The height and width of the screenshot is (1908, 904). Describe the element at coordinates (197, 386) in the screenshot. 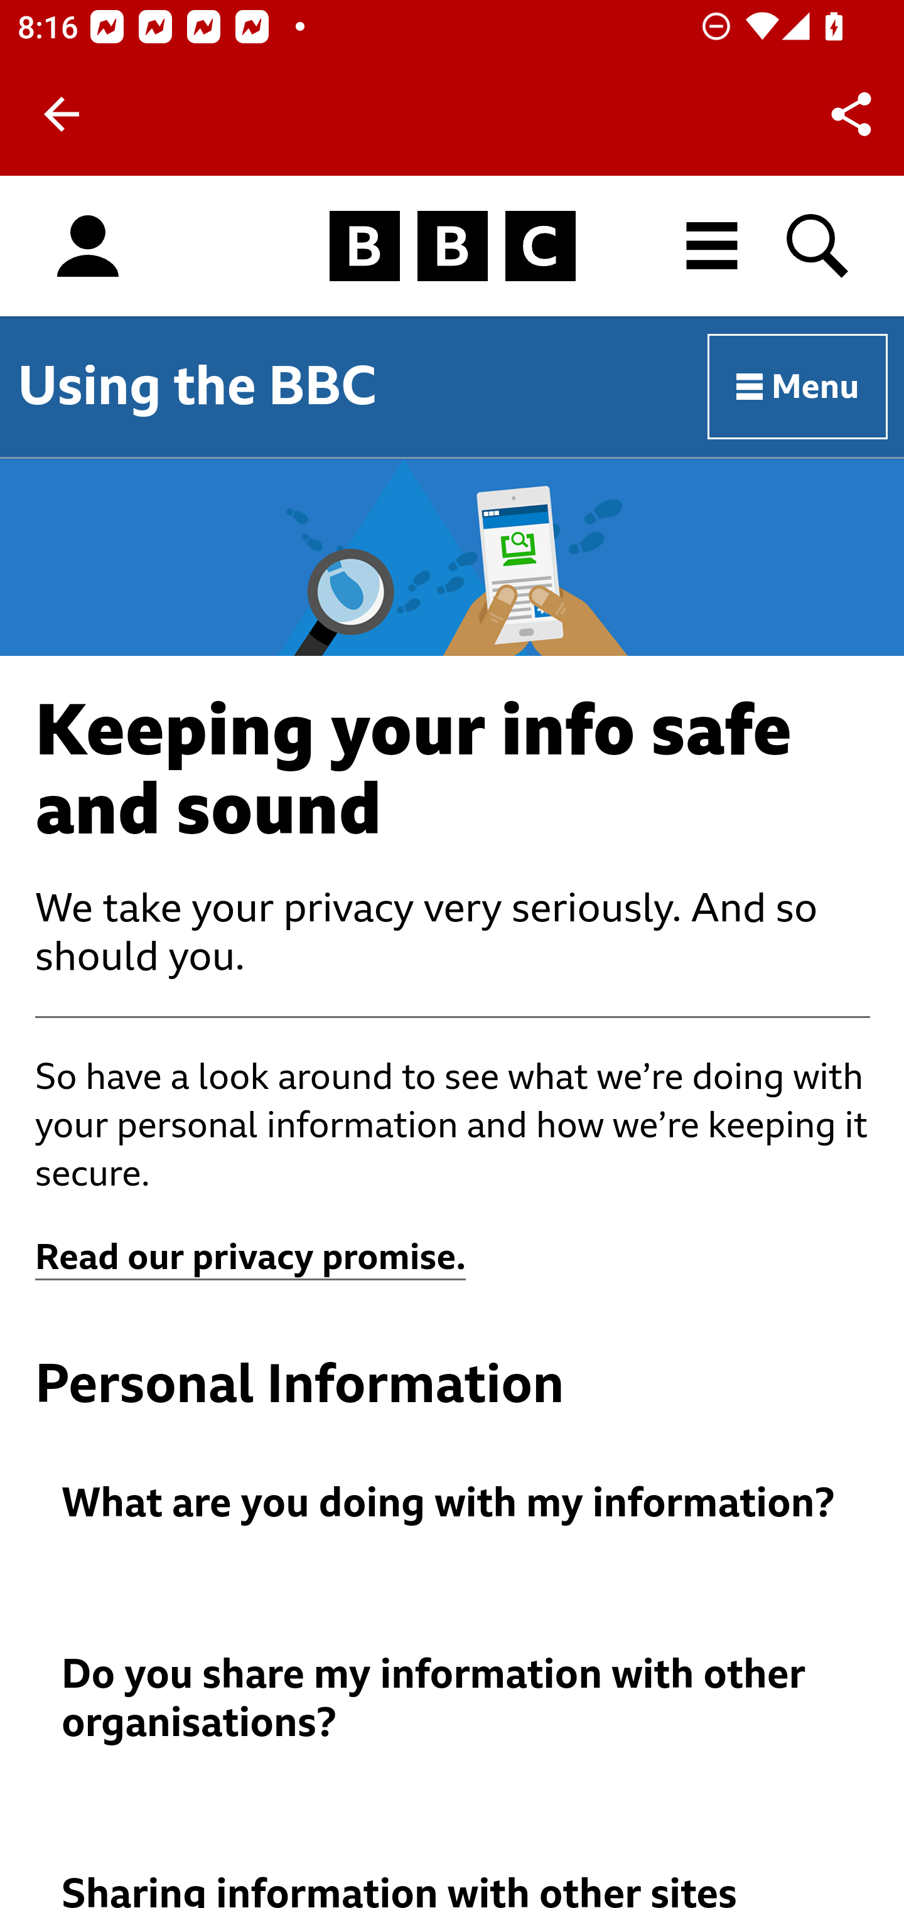

I see `Using the BBC` at that location.